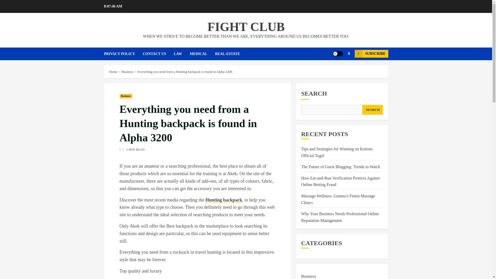 Image resolution: width=496 pixels, height=279 pixels. Describe the element at coordinates (339, 69) in the screenshot. I see `Search` at that location.